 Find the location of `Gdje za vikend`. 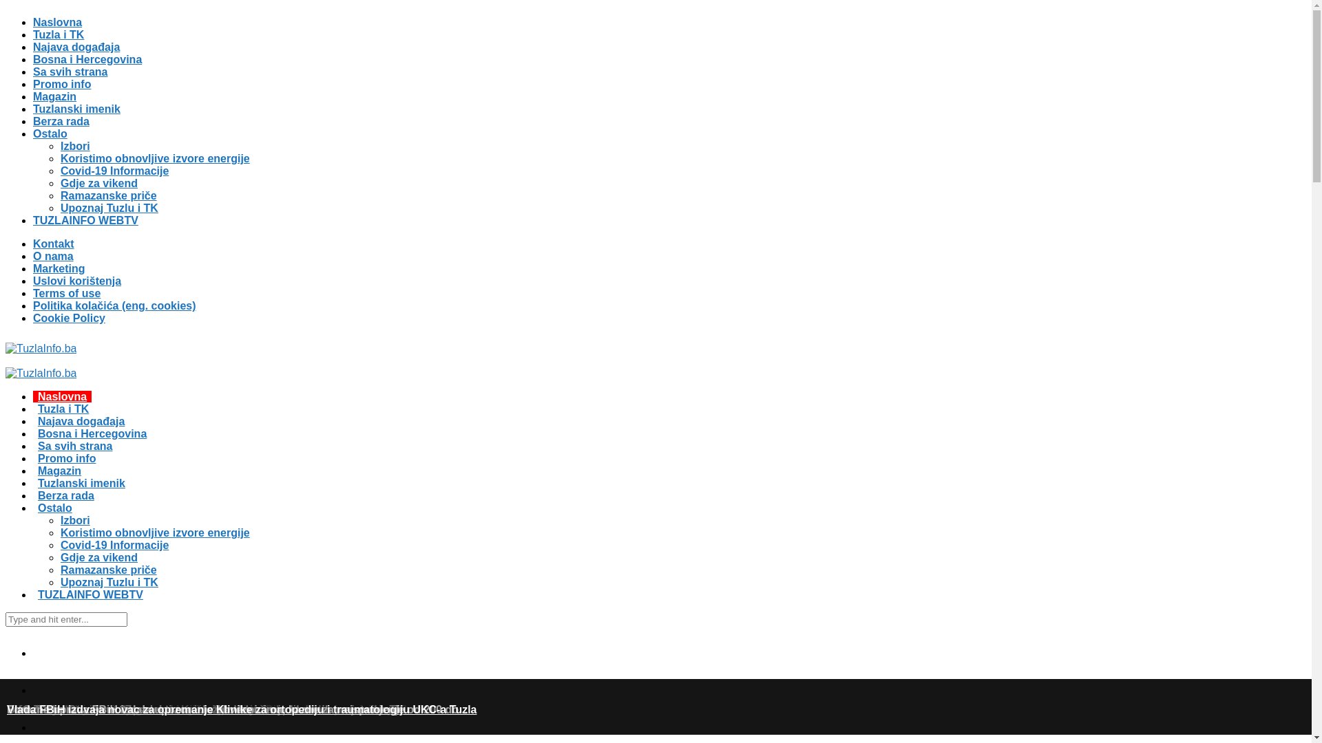

Gdje za vikend is located at coordinates (99, 183).